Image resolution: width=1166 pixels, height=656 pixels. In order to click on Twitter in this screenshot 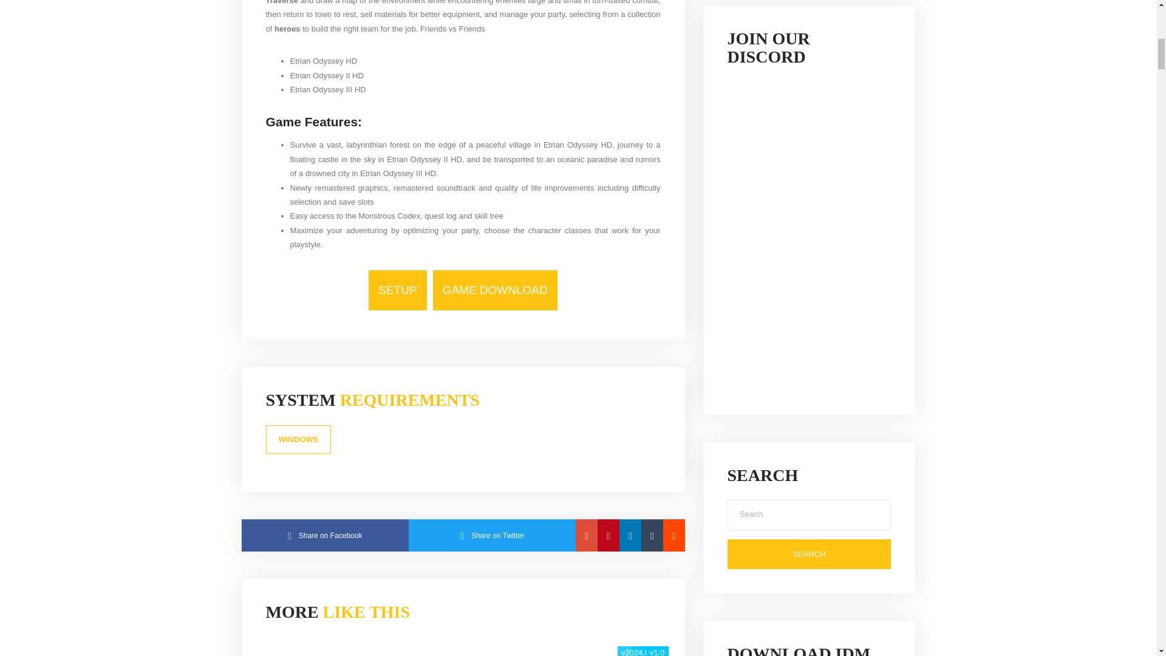, I will do `click(492, 536)`.